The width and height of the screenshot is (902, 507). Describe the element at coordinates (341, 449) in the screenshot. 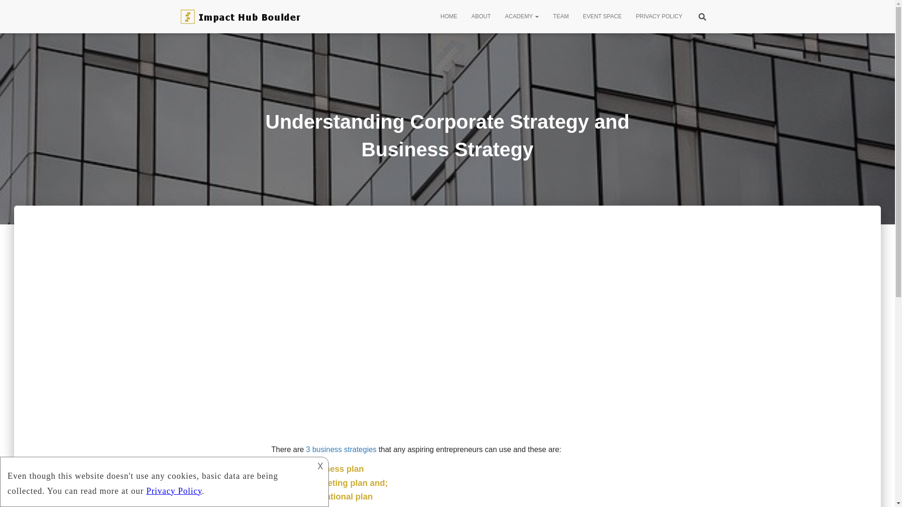

I see `3 business strategies` at that location.